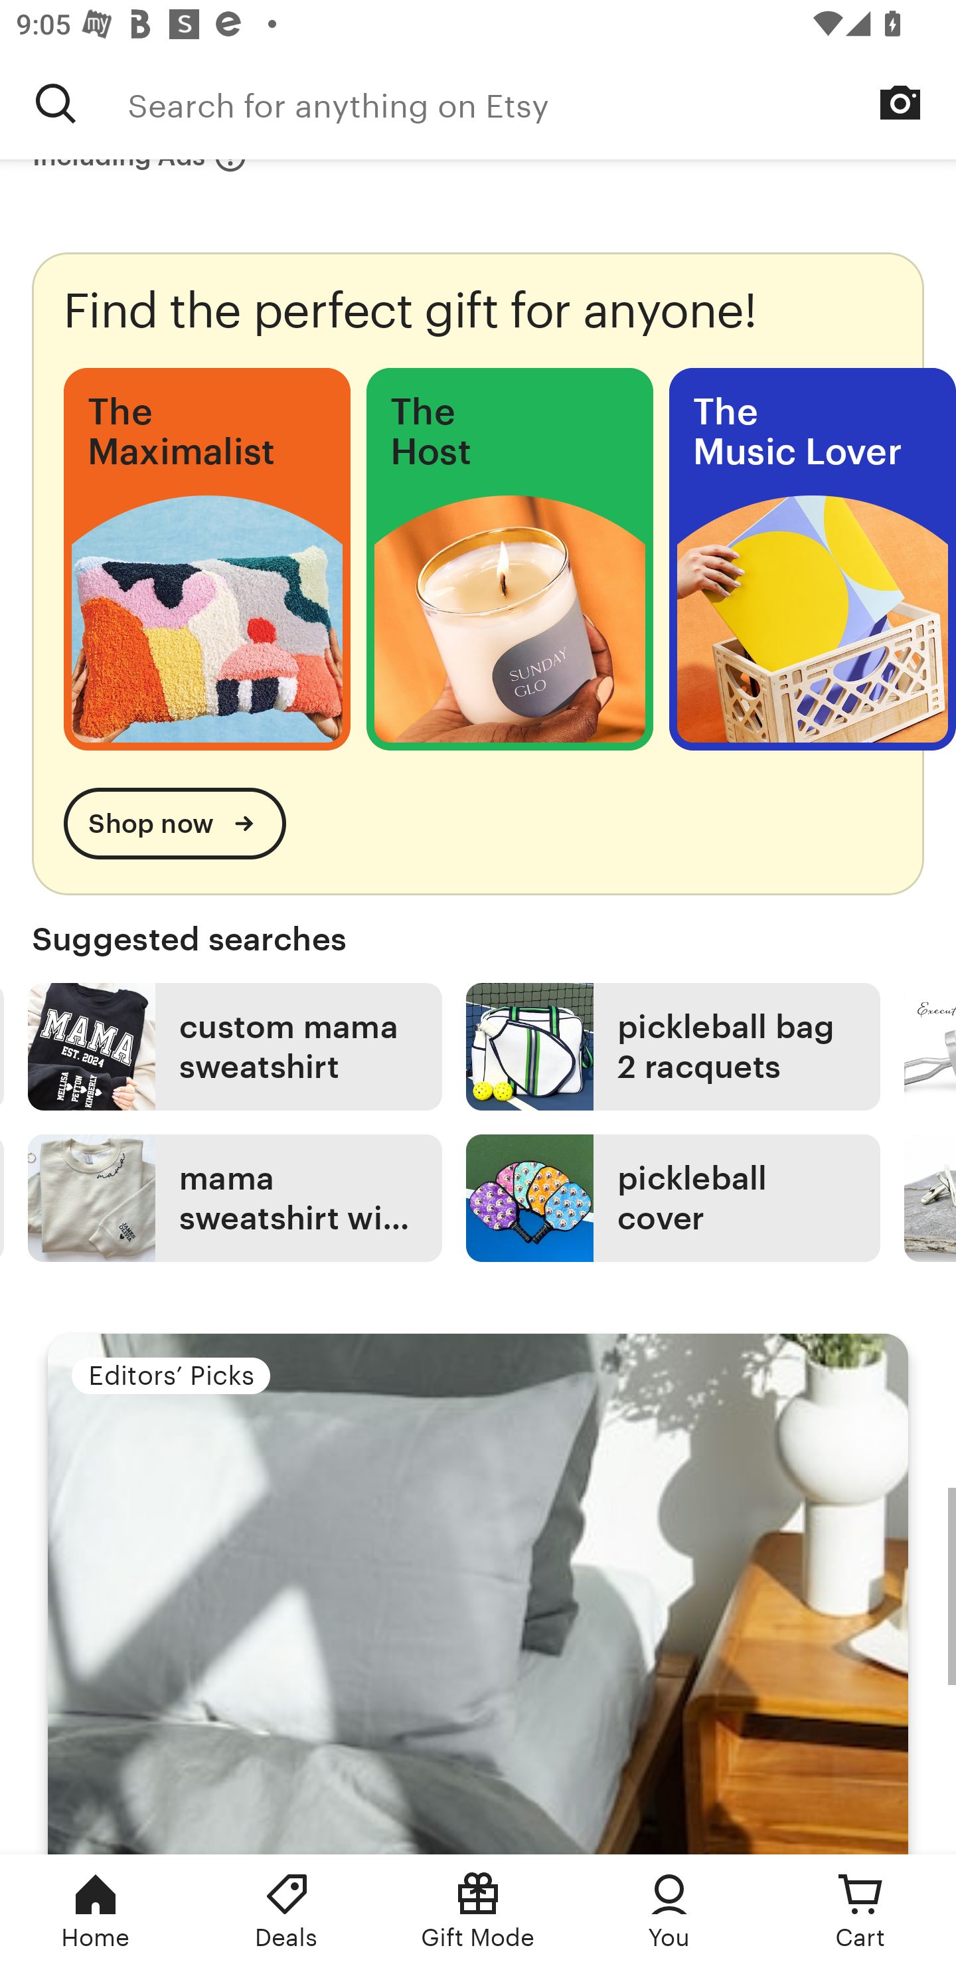 This screenshot has width=956, height=1966. I want to click on Search for anything on Etsy, so click(542, 103).